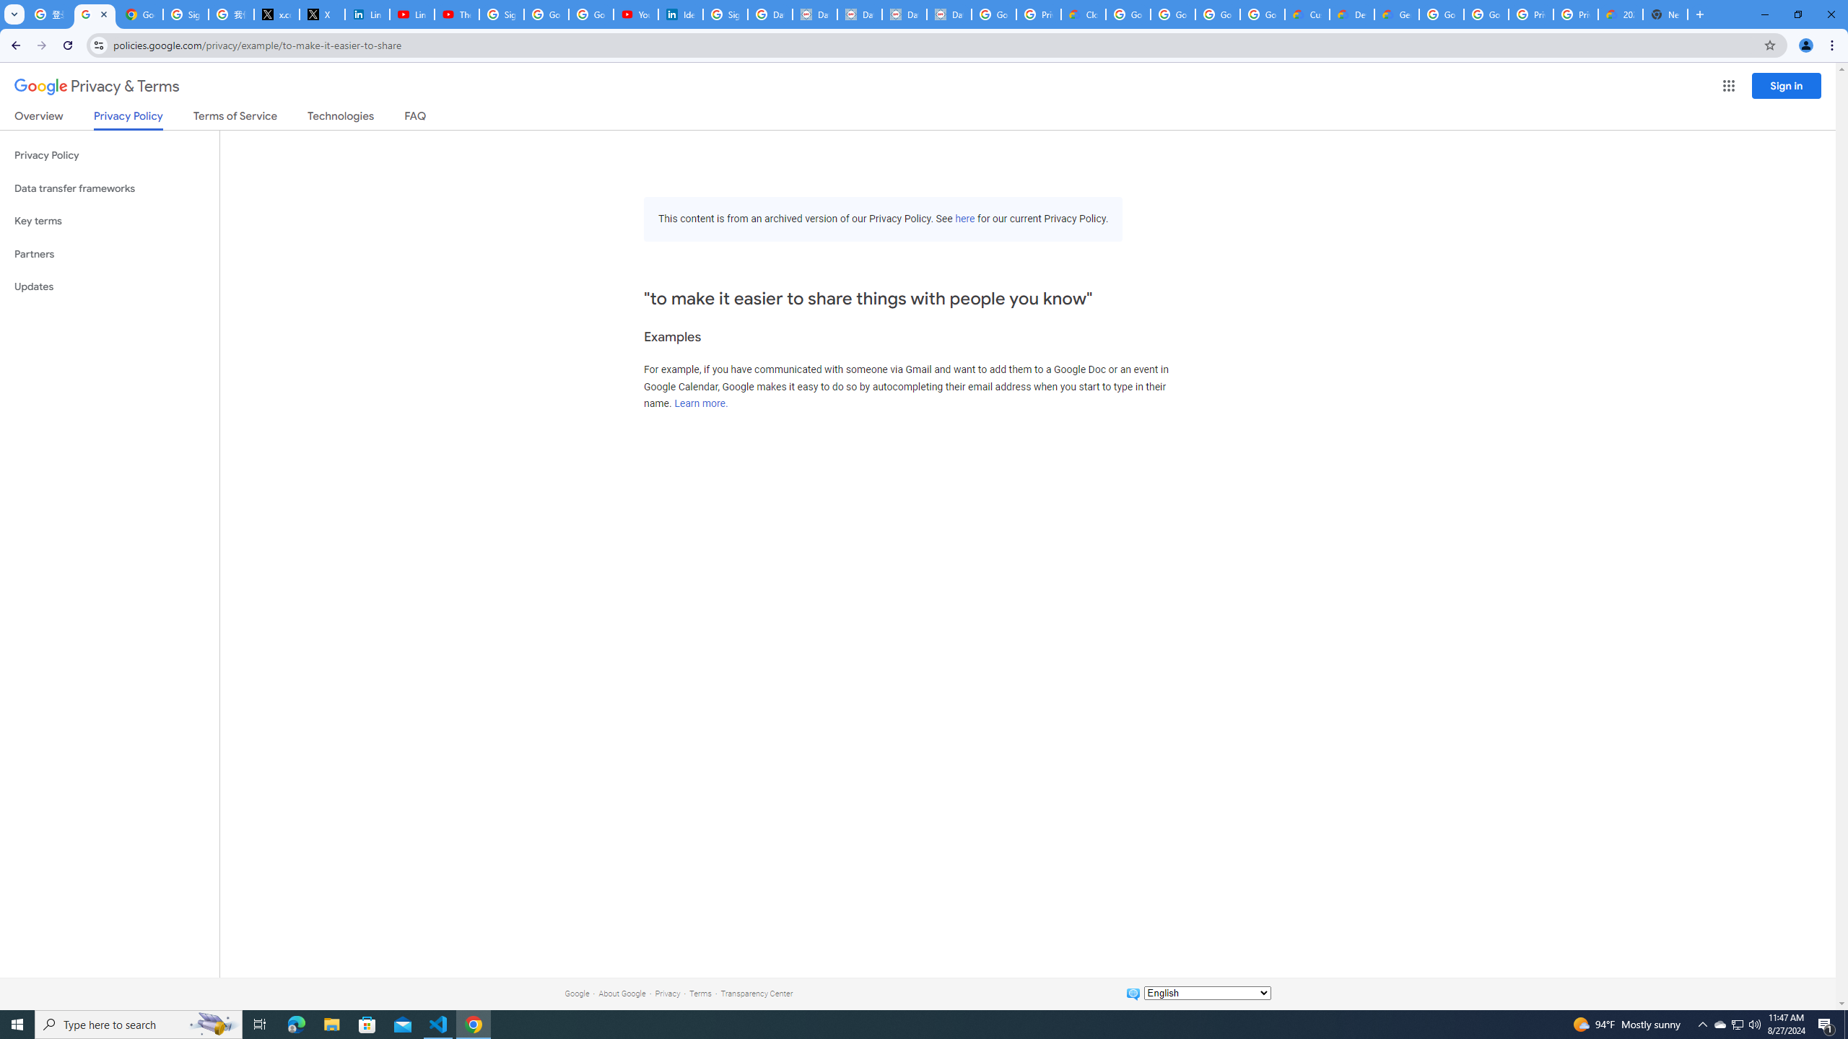  I want to click on Data Privacy Framework, so click(814, 14).